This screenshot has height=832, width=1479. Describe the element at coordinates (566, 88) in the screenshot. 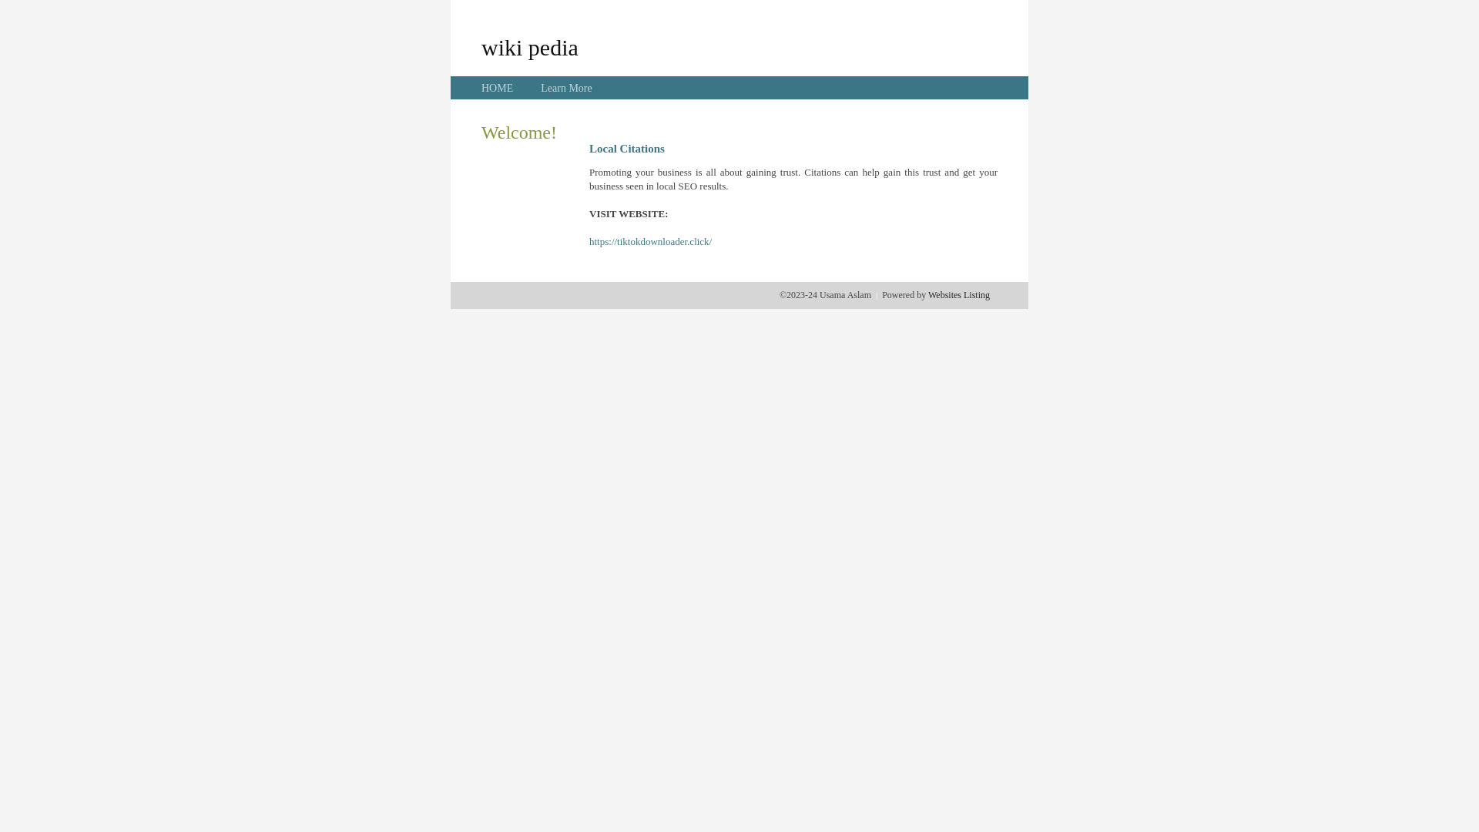

I see `Learn More` at that location.